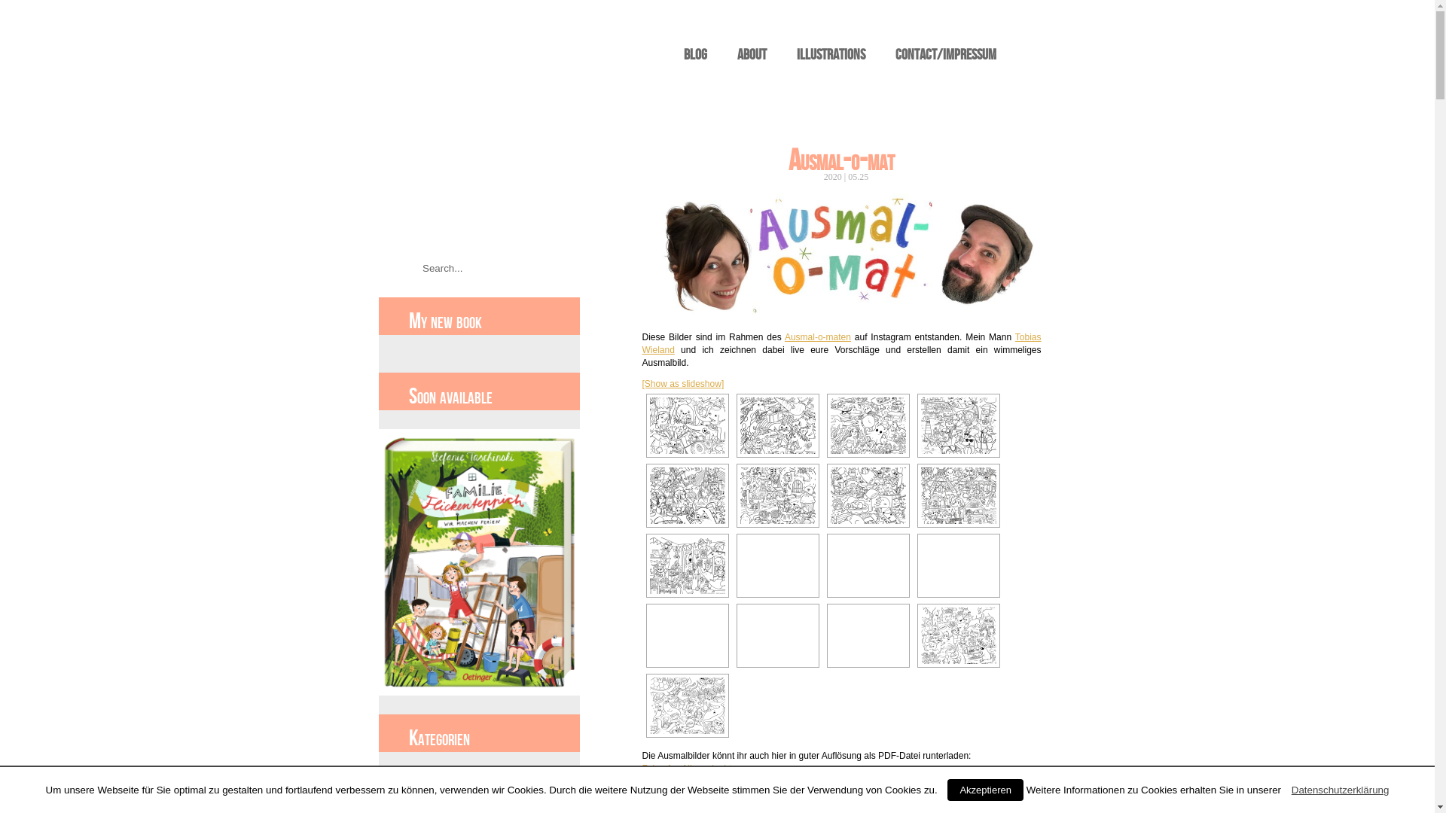 This screenshot has height=813, width=1446. I want to click on aa1ab387-138e-409e-b32b-19a575aa85bf, so click(959, 566).